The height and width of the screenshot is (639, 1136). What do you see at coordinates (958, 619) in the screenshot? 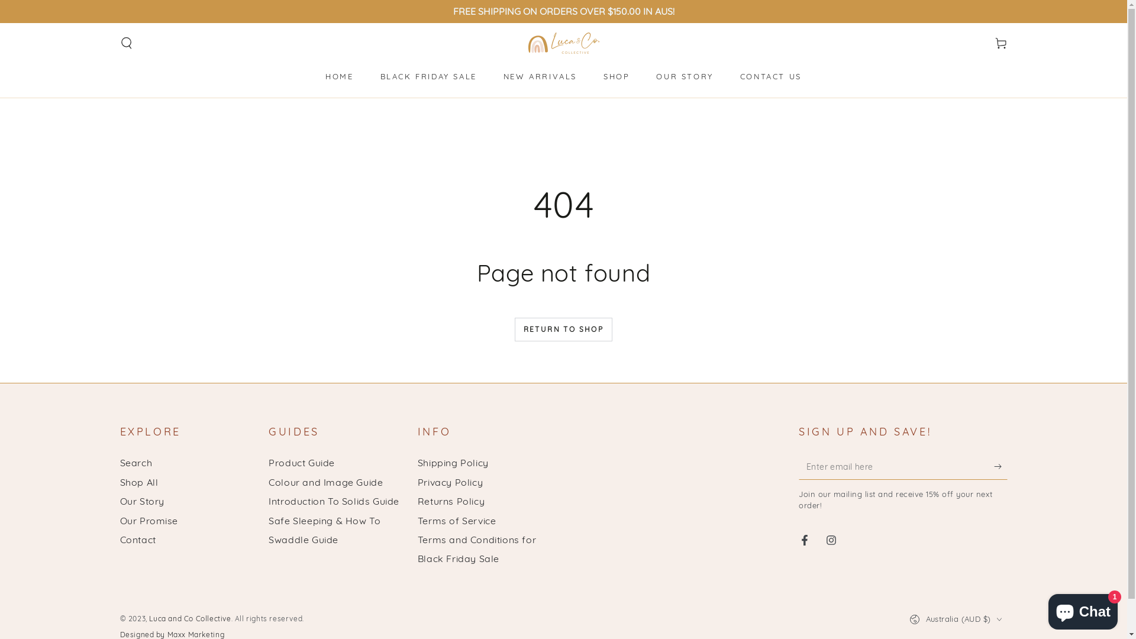
I see `Australia (AUD $)` at bounding box center [958, 619].